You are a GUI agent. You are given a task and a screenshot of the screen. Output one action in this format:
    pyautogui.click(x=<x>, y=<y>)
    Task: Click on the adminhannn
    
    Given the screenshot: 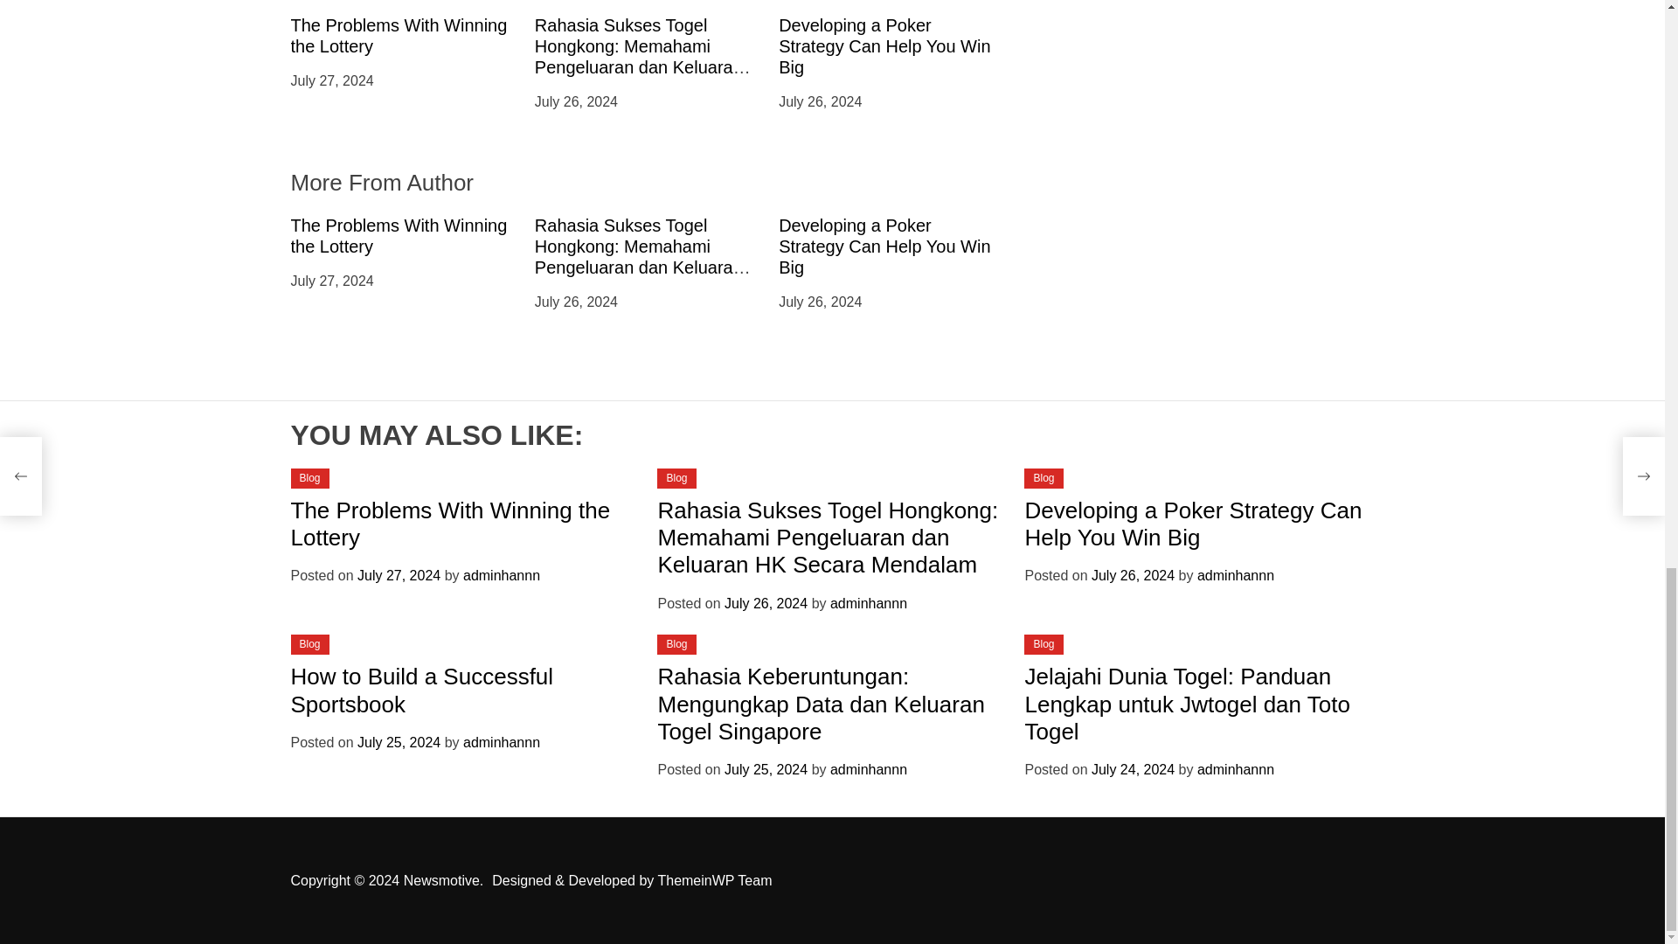 What is the action you would take?
    pyautogui.click(x=502, y=575)
    